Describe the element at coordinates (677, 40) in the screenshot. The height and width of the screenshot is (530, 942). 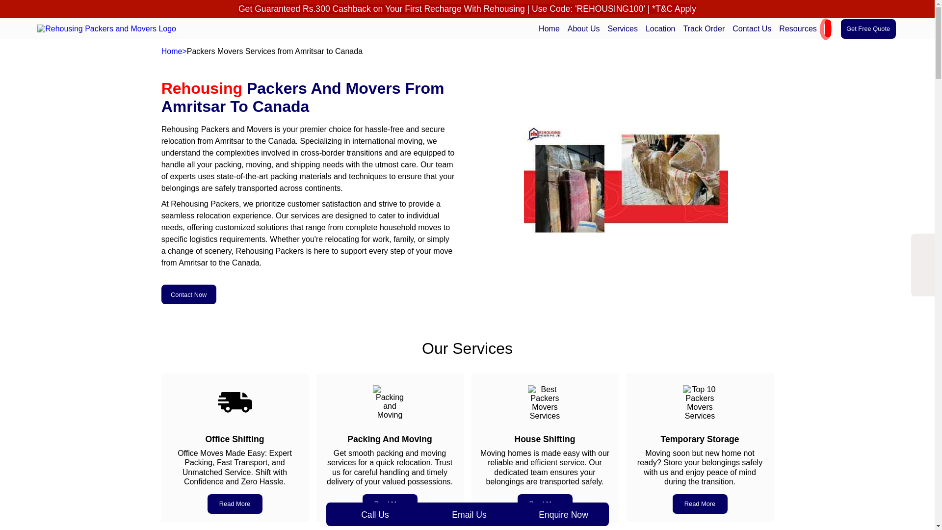
I see `View All Location` at that location.